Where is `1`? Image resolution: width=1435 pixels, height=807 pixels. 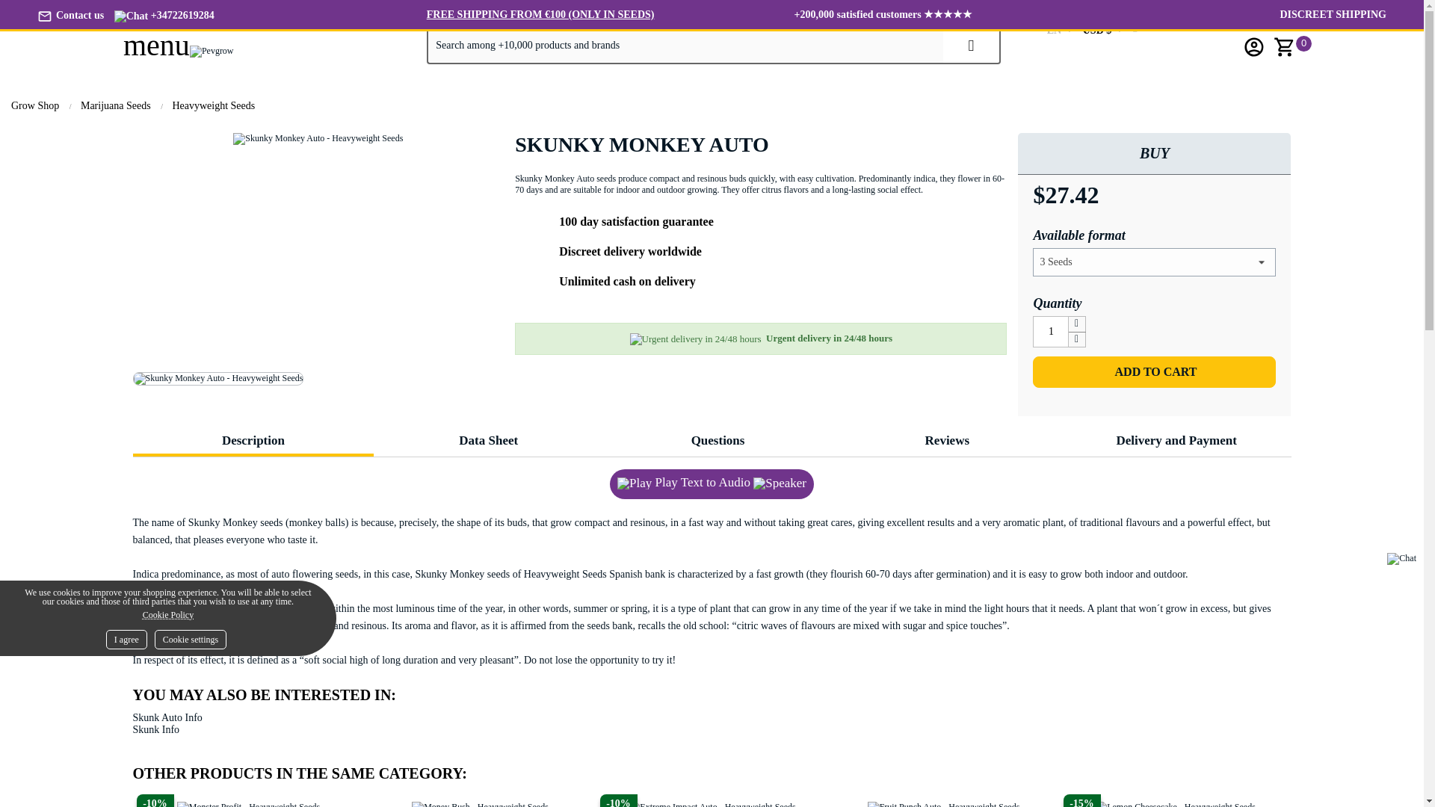
1 is located at coordinates (1051, 332).